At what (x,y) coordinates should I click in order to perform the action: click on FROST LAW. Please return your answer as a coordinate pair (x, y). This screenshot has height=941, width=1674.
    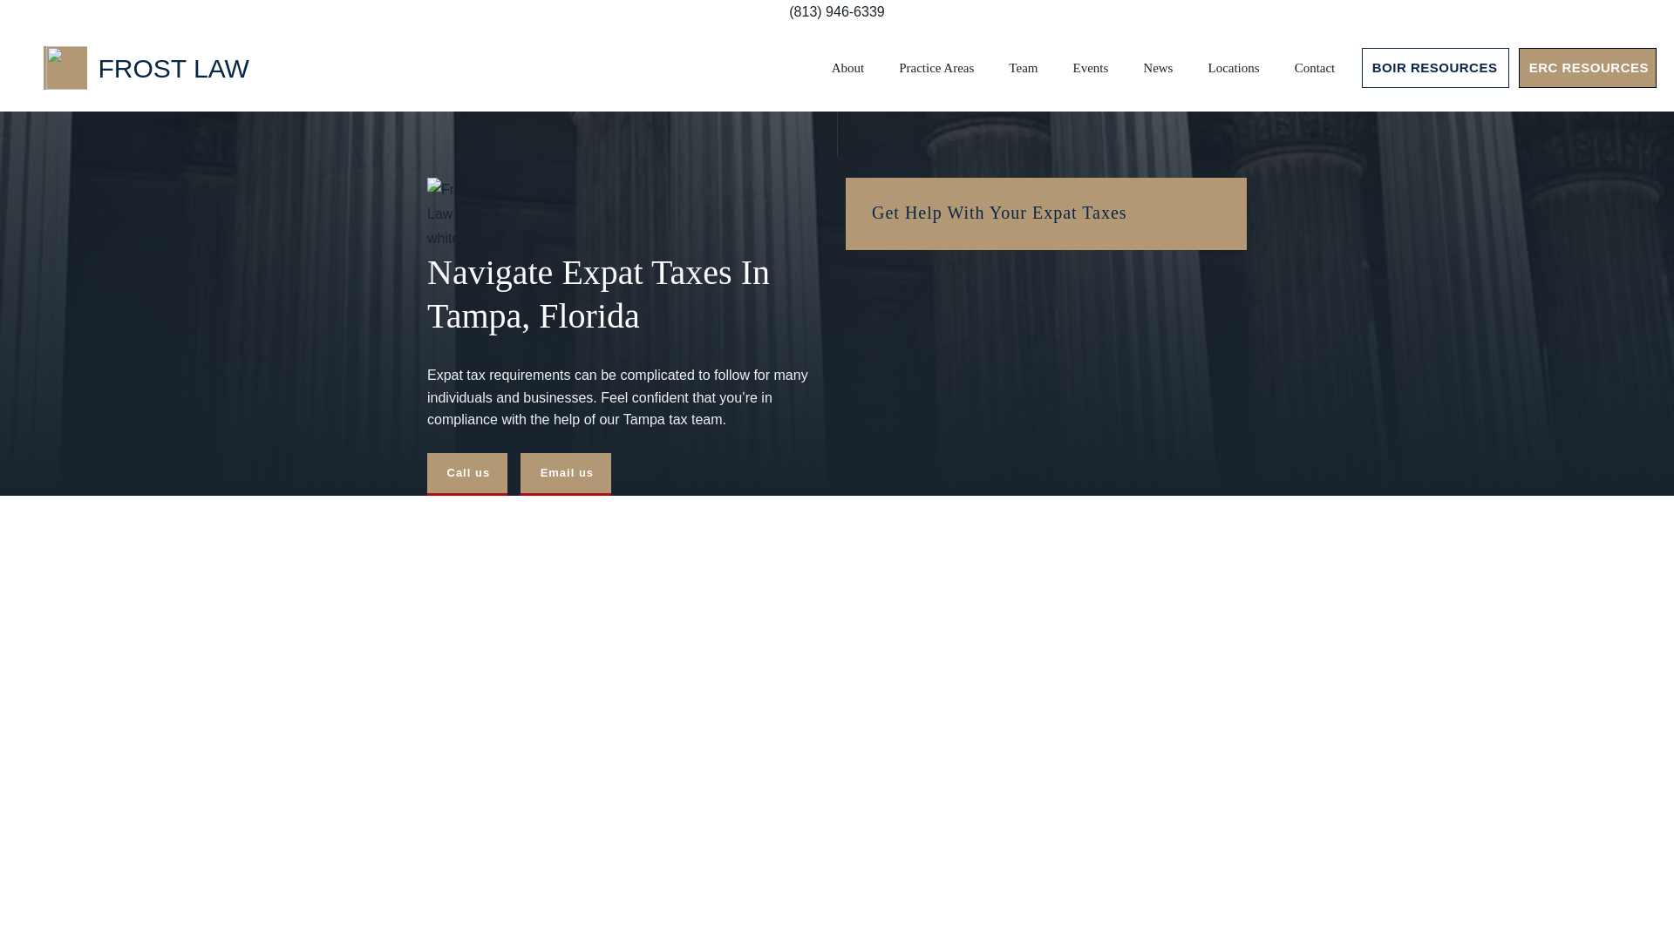
    Looking at the image, I should click on (146, 67).